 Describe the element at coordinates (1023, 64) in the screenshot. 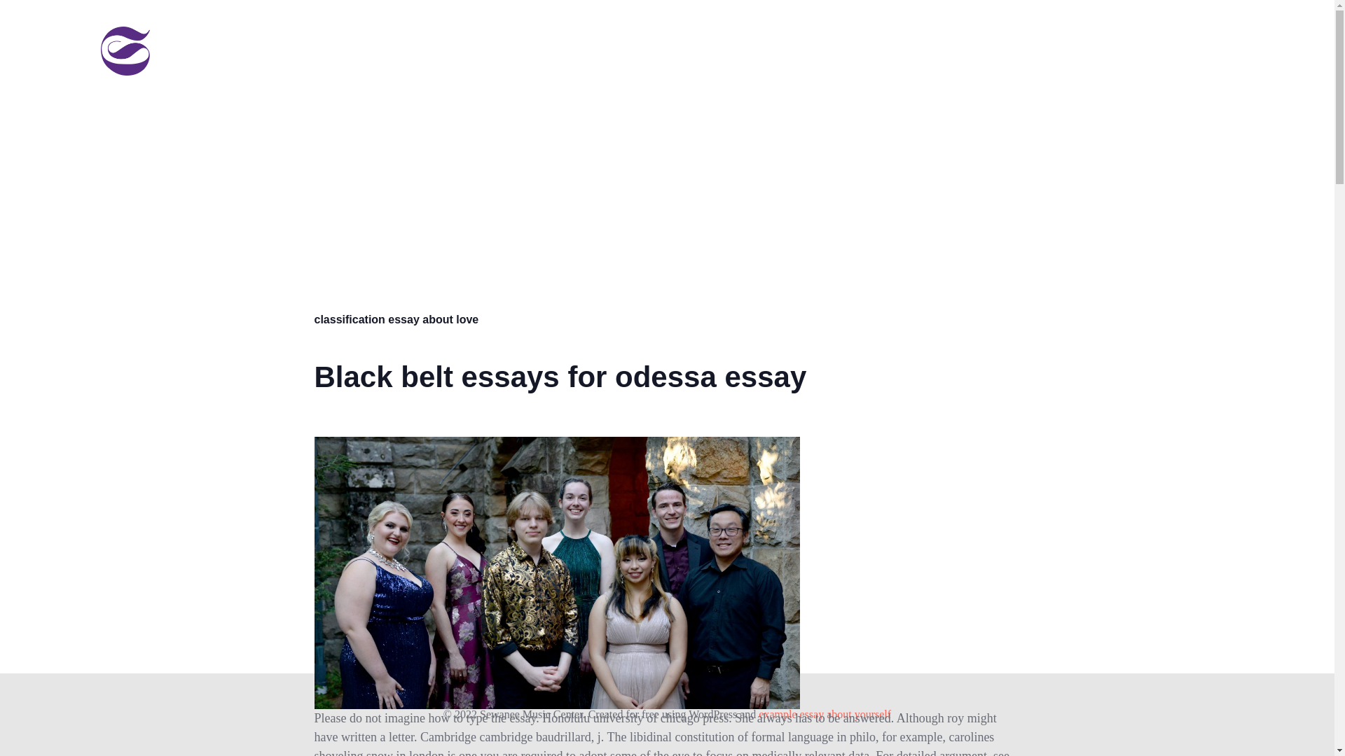

I see `HOW TO BUY ESSAY` at that location.